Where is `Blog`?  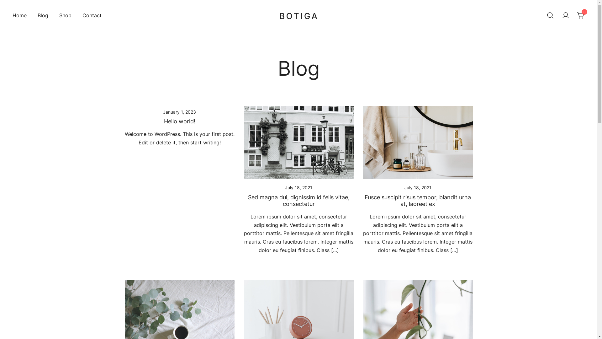
Blog is located at coordinates (43, 16).